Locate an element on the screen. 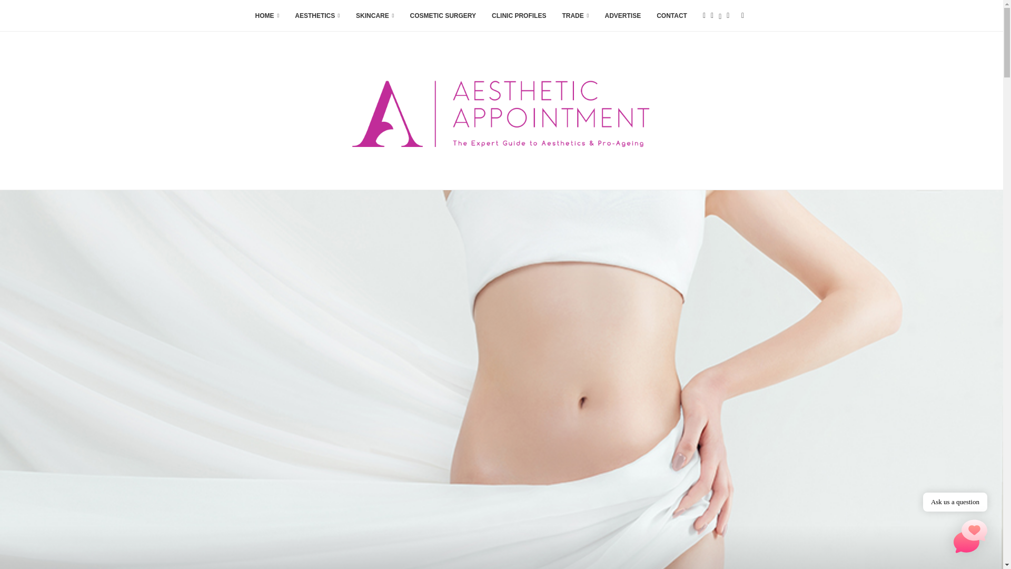 This screenshot has width=1011, height=569. AESTHETICS is located at coordinates (317, 16).